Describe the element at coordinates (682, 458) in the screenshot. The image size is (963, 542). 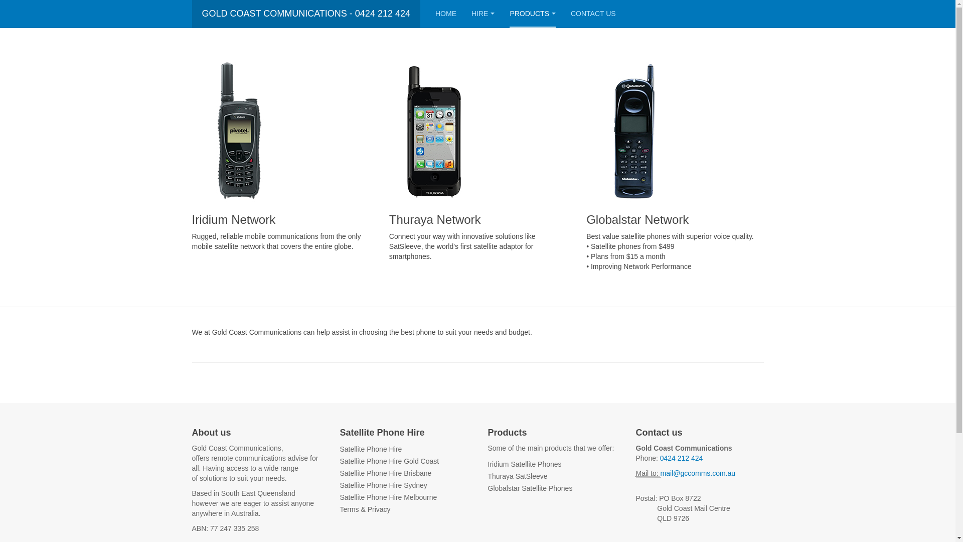
I see `0424 212 424` at that location.